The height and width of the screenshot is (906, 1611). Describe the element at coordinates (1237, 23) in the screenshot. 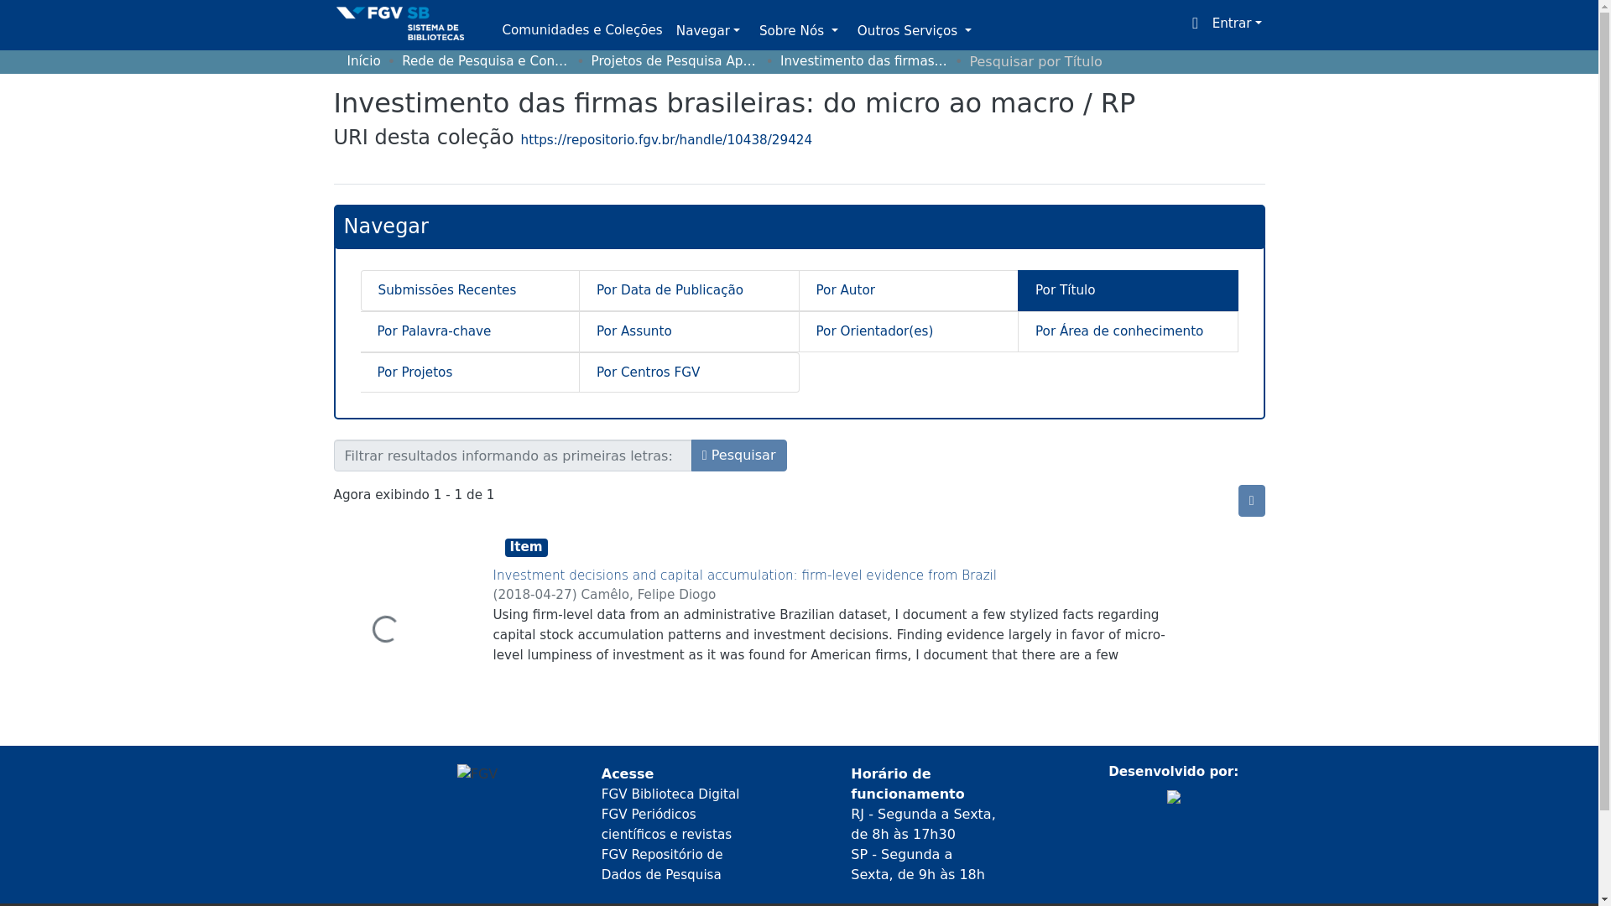

I see `Entrar` at that location.